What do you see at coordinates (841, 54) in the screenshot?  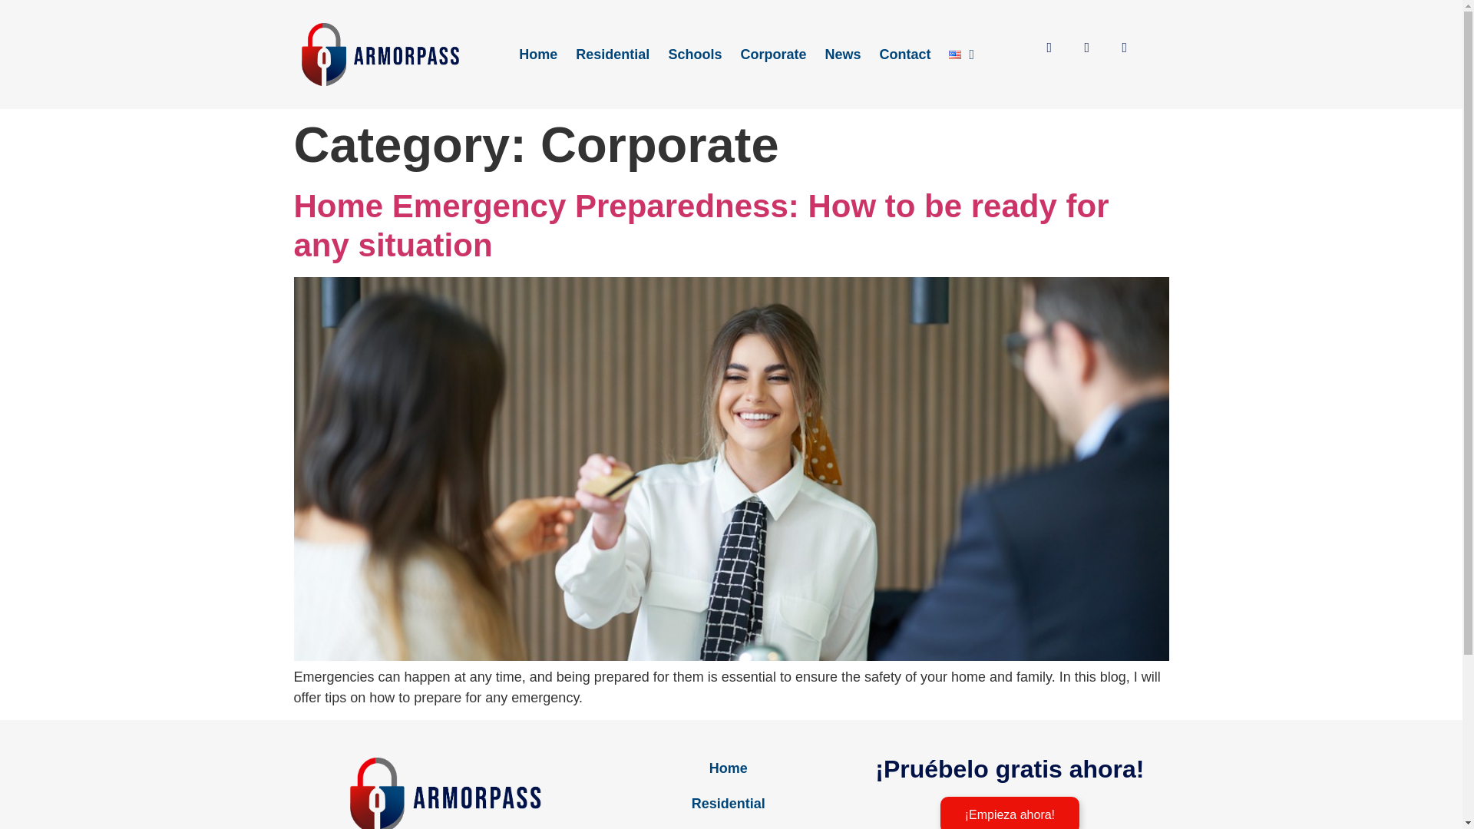 I see `News` at bounding box center [841, 54].